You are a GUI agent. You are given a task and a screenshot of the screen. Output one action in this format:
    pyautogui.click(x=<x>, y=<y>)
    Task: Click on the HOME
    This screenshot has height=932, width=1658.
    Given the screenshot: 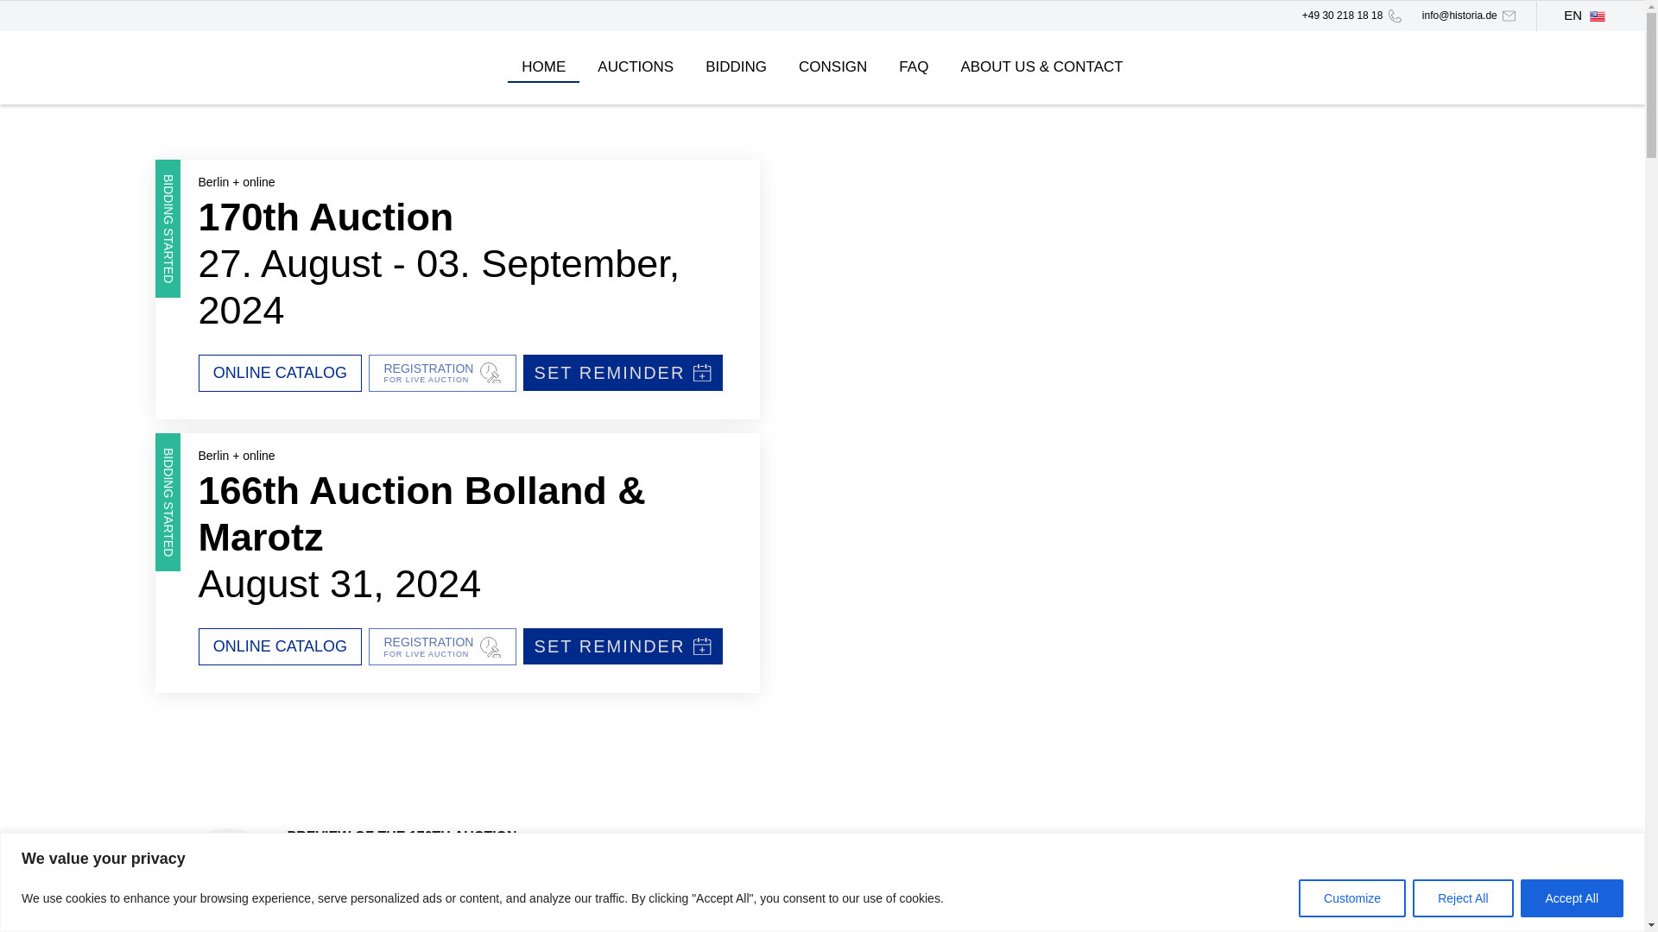 What is the action you would take?
    pyautogui.click(x=542, y=67)
    